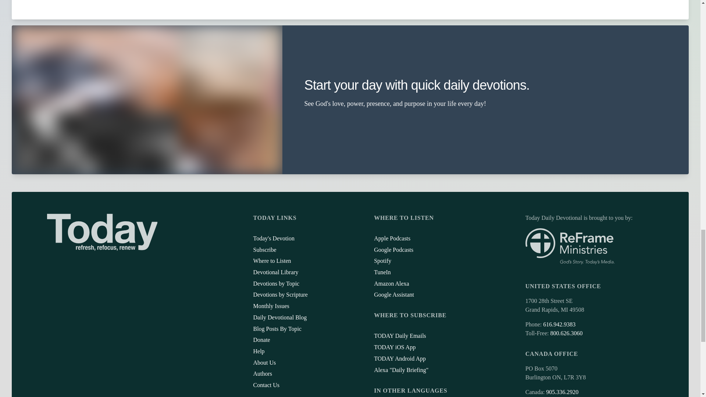  I want to click on Help, so click(258, 351).